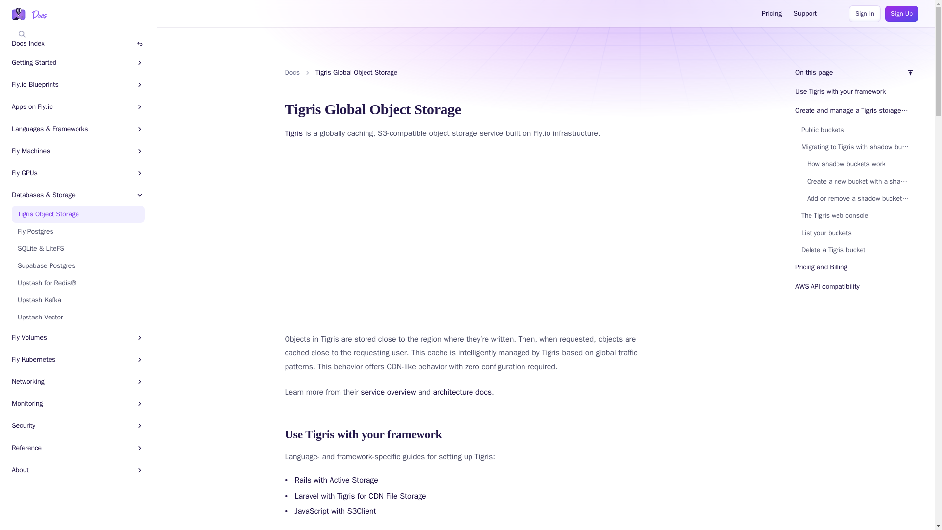 This screenshot has height=530, width=942. Describe the element at coordinates (102, 106) in the screenshot. I see `Toggle Apps on Fly.io section` at that location.